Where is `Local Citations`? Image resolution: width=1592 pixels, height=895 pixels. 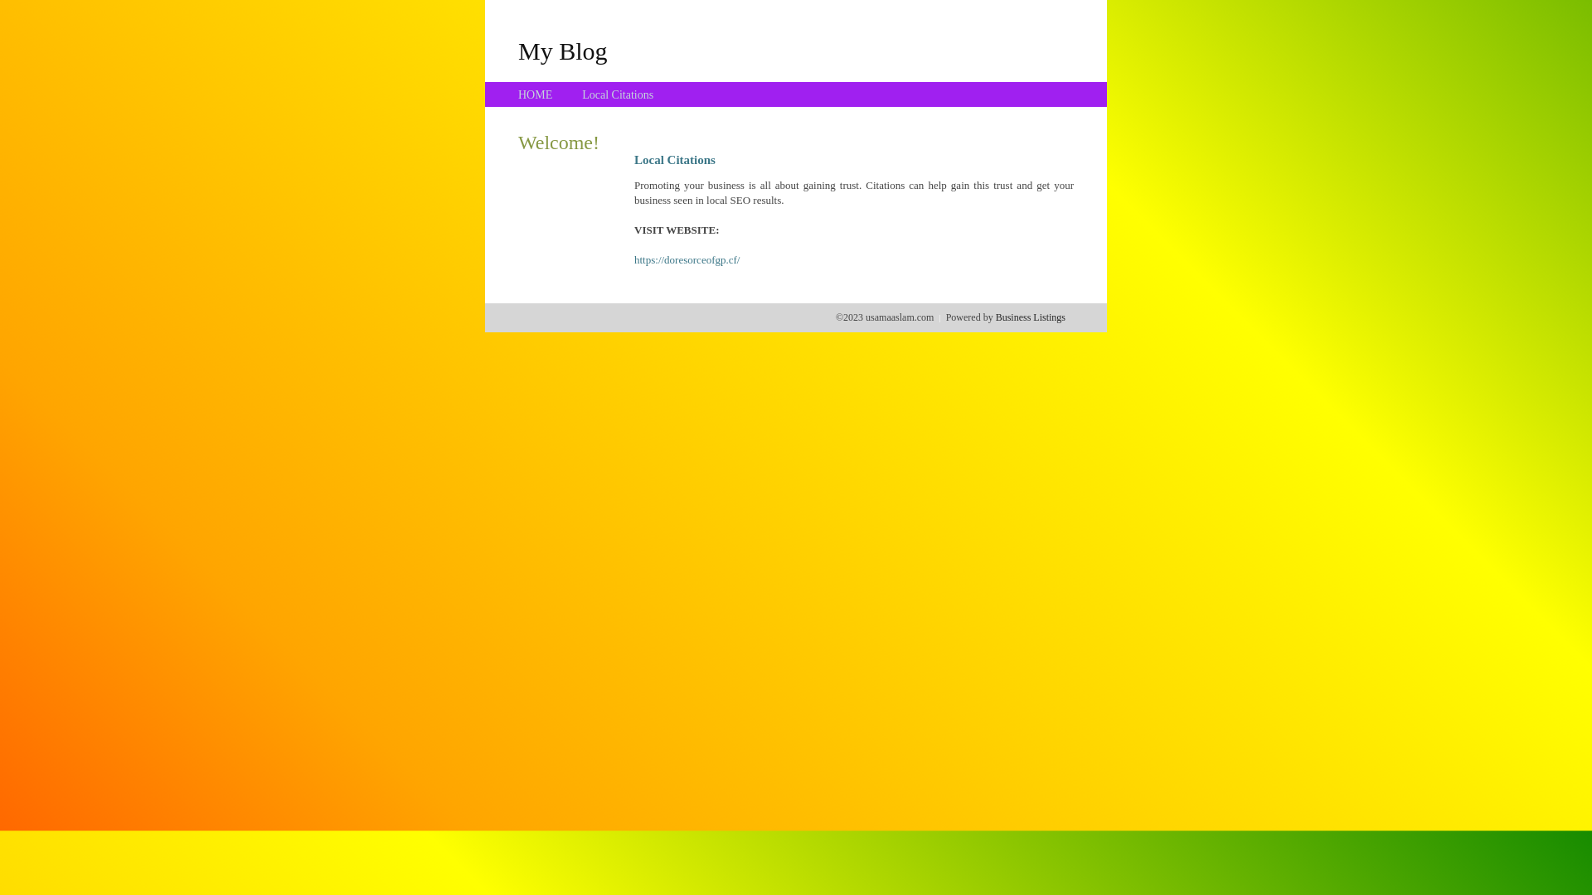
Local Citations is located at coordinates (618, 94).